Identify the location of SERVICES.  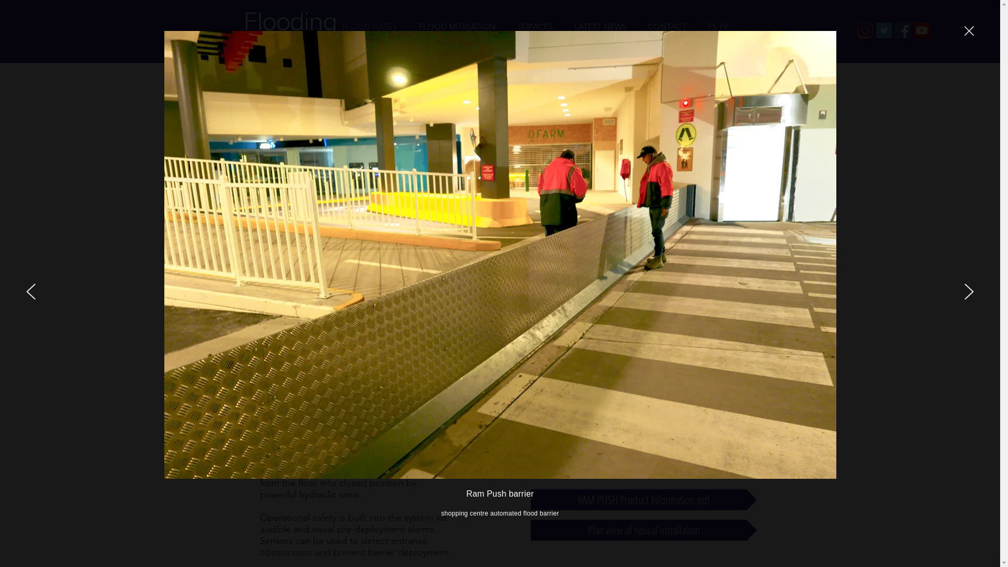
(534, 26).